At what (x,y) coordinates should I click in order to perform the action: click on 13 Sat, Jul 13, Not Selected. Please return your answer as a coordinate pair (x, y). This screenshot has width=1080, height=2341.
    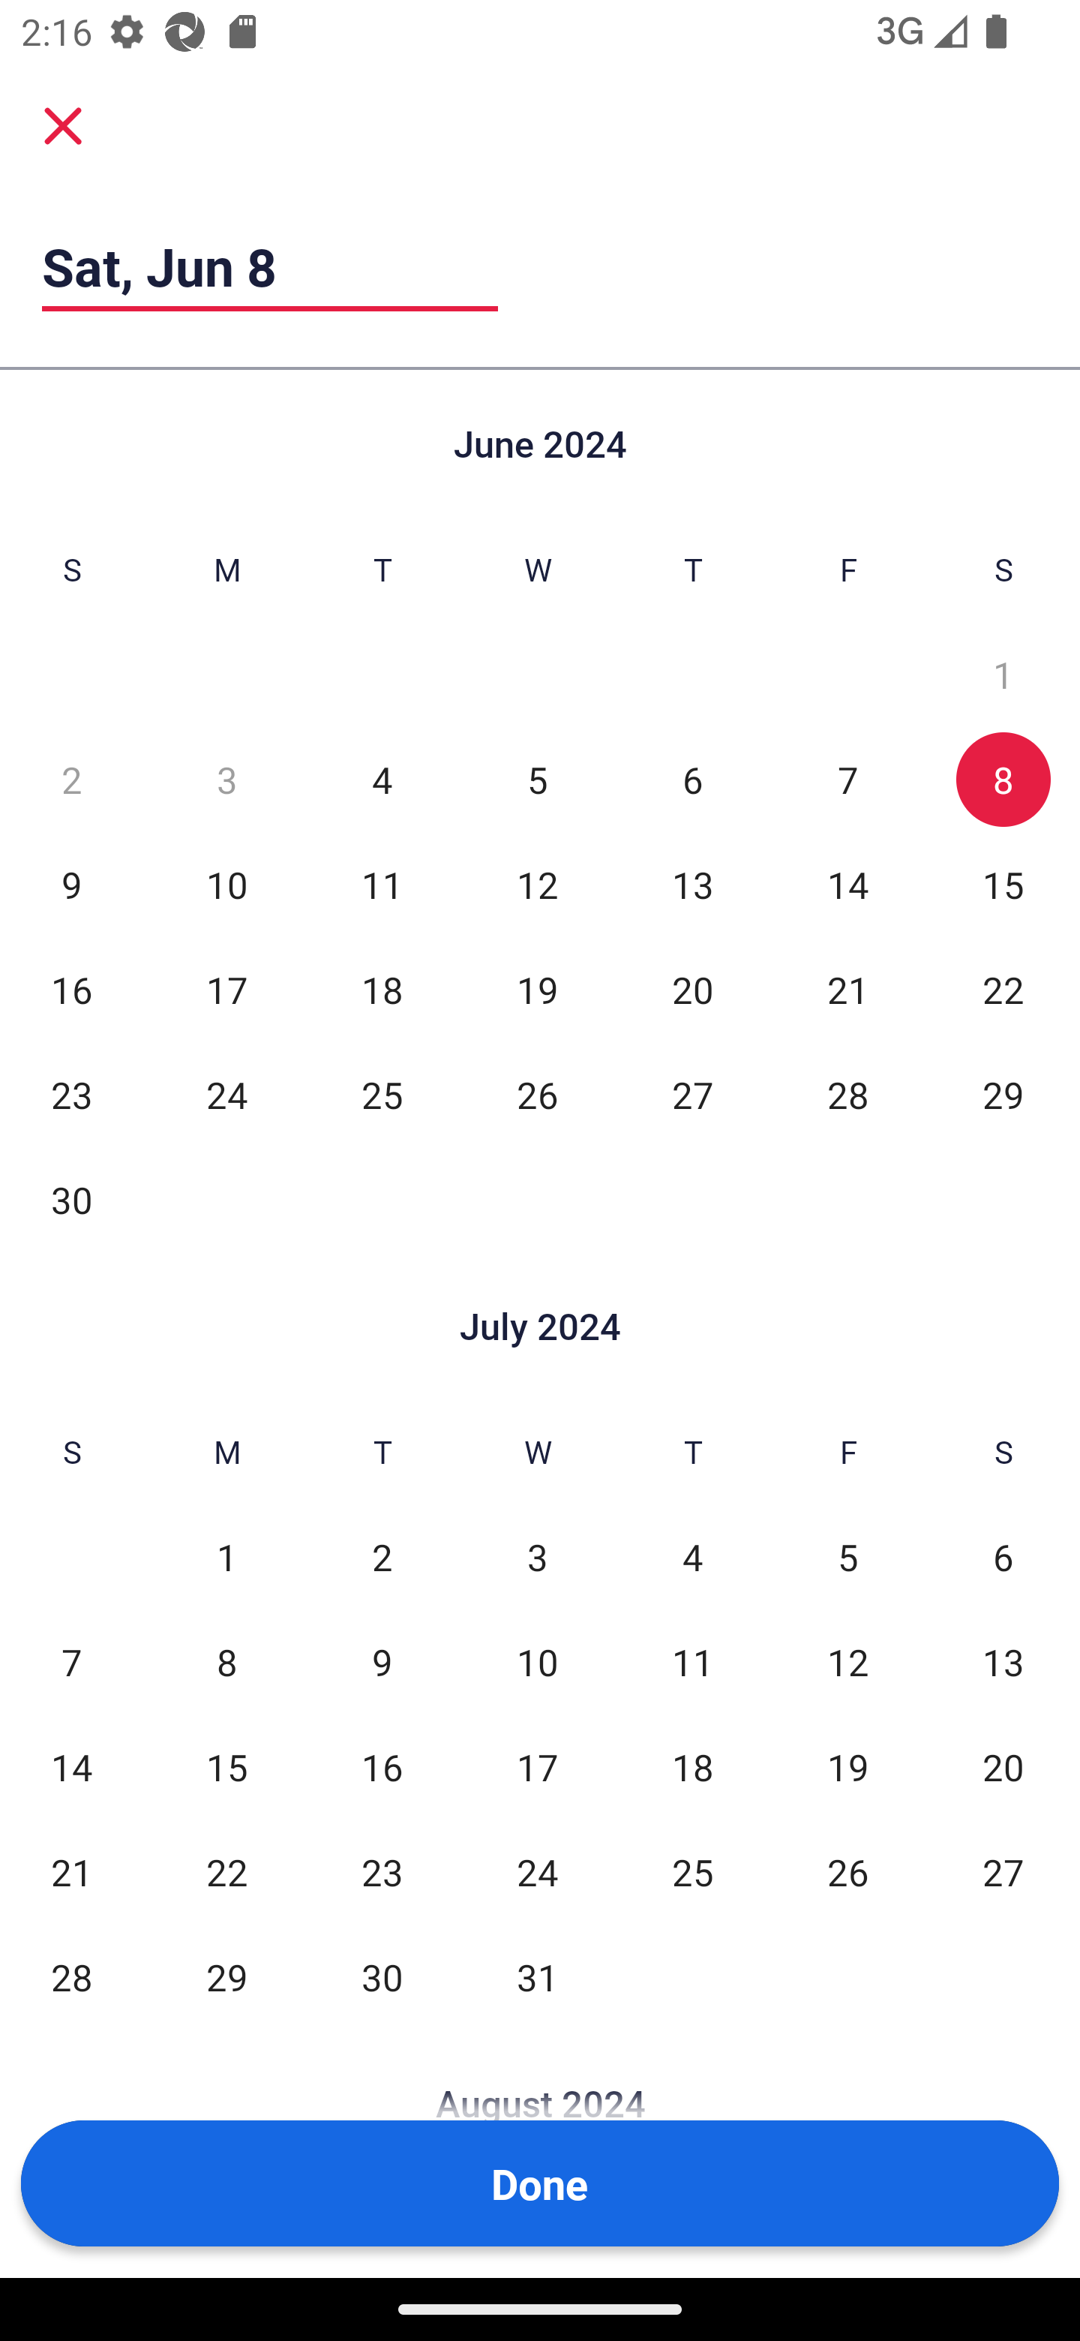
    Looking at the image, I should click on (1003, 1661).